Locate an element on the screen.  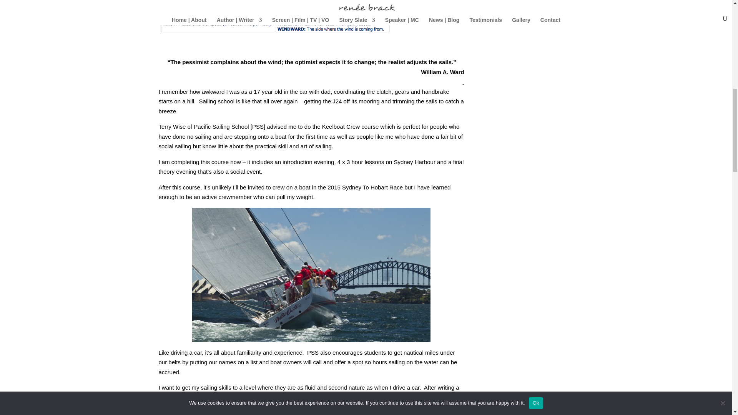
Pacific Sailing School is located at coordinates (221, 126).